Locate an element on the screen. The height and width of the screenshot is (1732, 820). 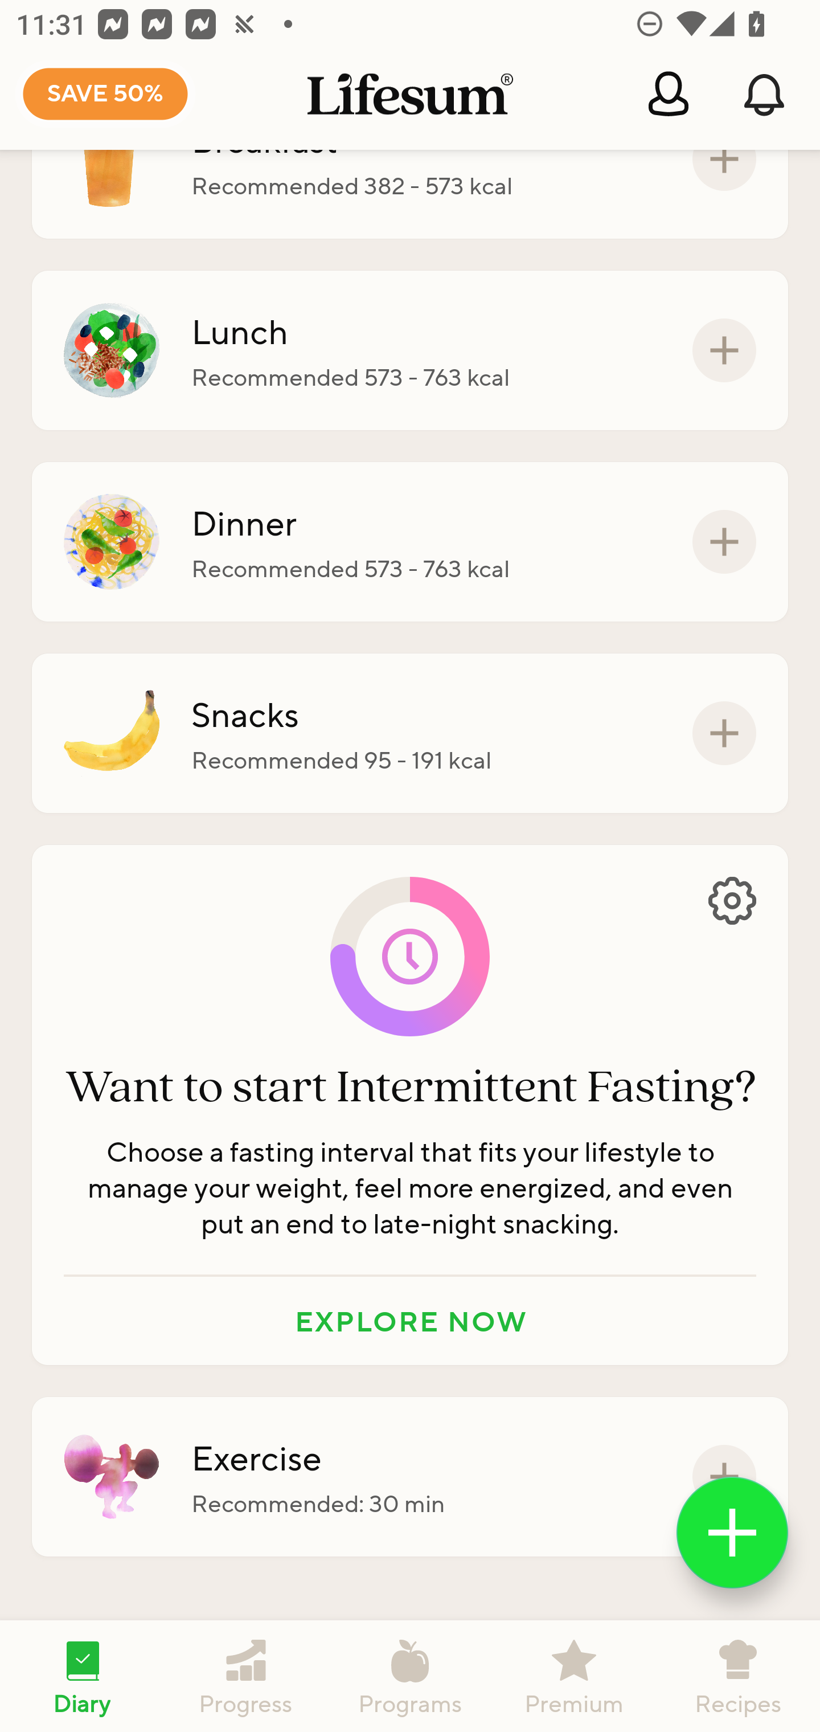
Dinner Recommended 573 - 763 kcal is located at coordinates (410, 542).